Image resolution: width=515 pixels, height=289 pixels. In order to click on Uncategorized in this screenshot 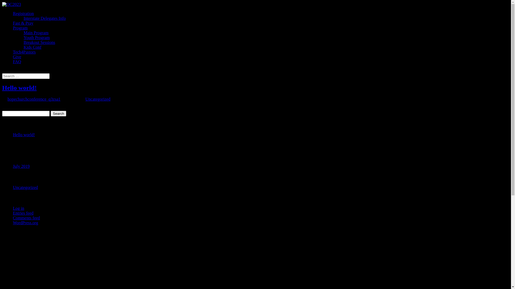, I will do `click(98, 99)`.